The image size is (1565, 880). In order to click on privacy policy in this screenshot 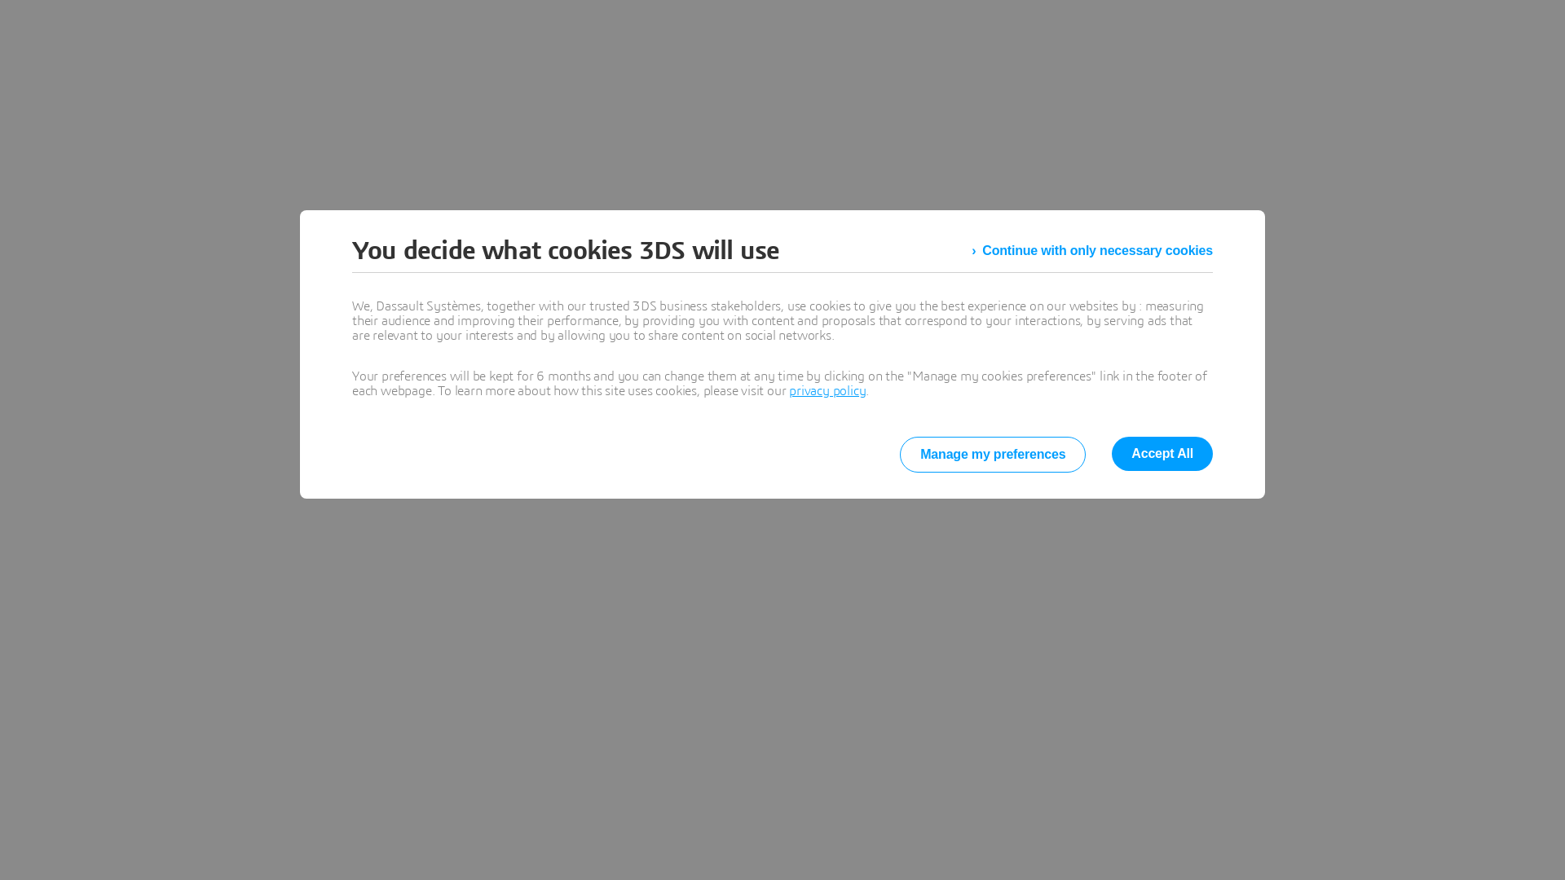, I will do `click(827, 391)`.